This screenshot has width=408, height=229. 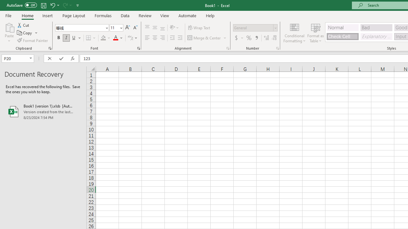 I want to click on Help, so click(x=210, y=15).